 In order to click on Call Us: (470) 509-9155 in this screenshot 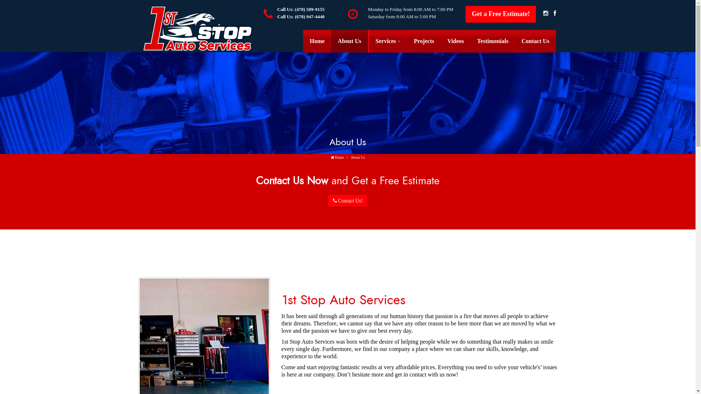, I will do `click(301, 9)`.